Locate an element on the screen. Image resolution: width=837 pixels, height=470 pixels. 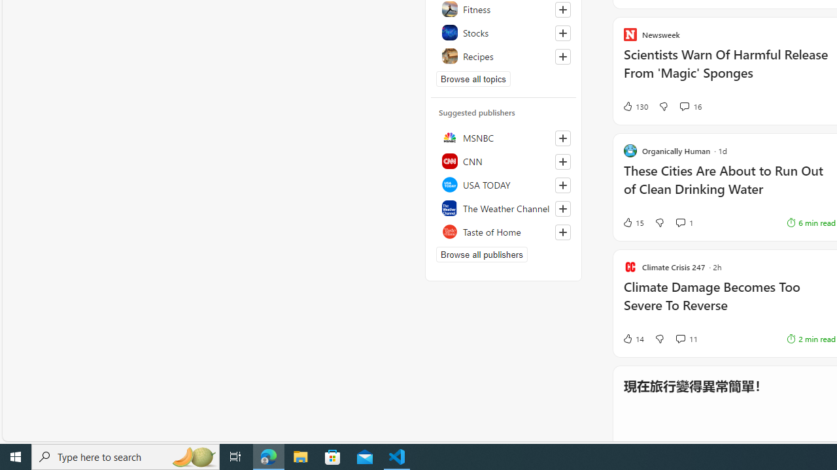
Browse all publishers is located at coordinates (481, 255).